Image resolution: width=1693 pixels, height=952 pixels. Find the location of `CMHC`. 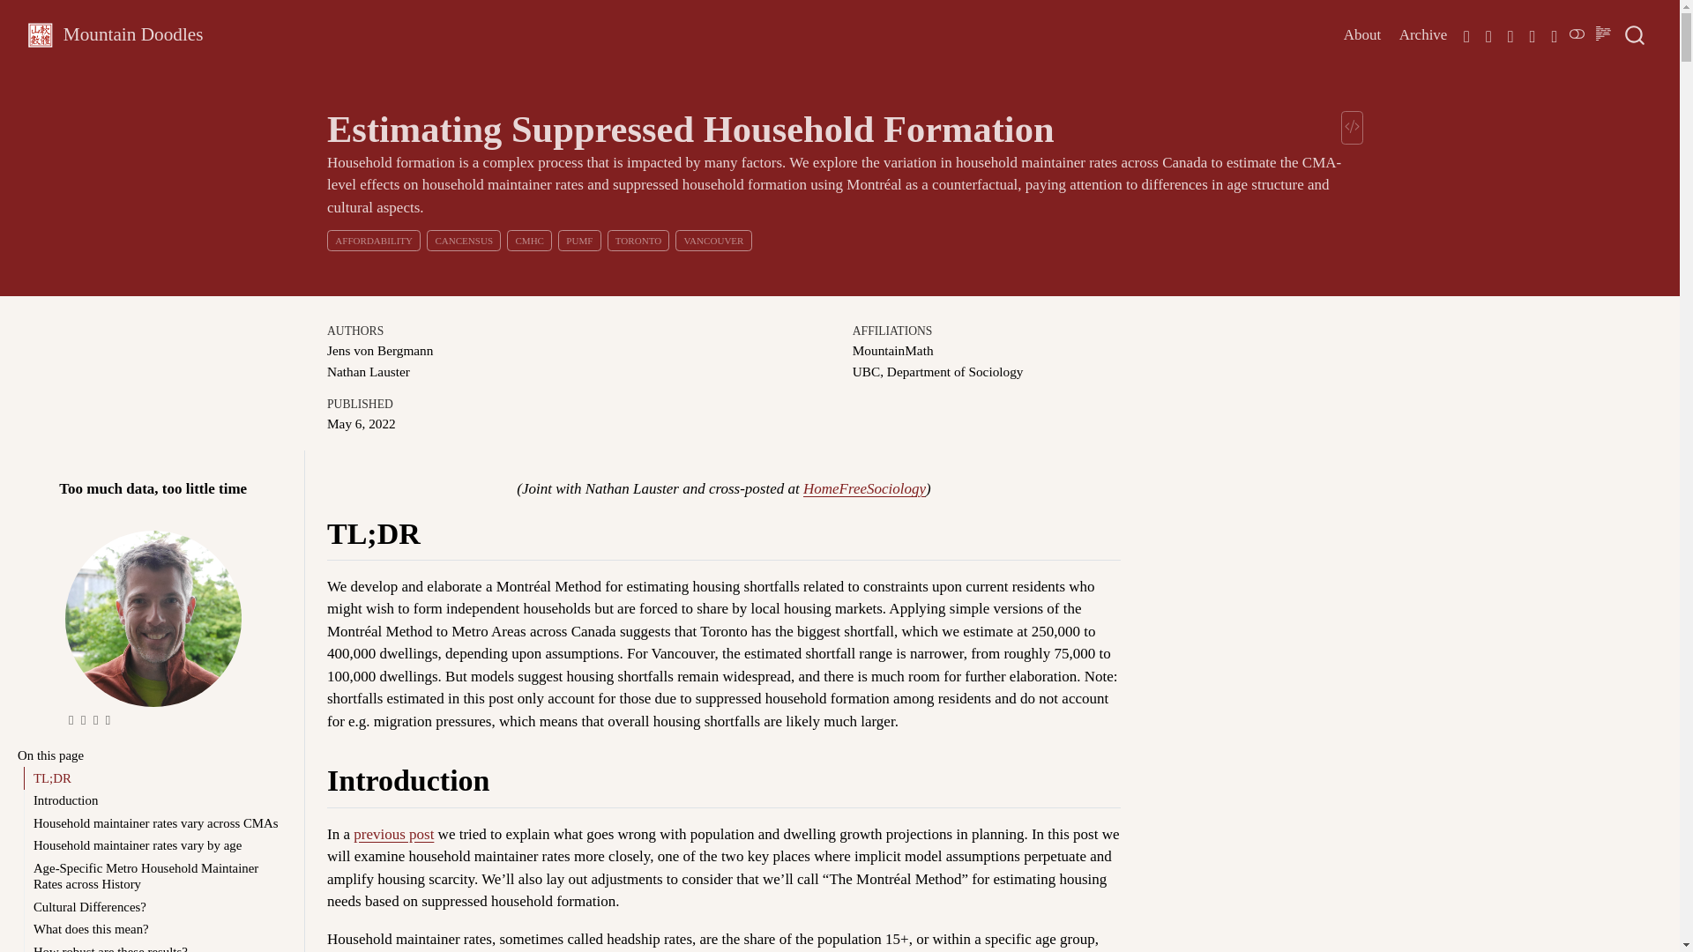

CMHC is located at coordinates (529, 239).